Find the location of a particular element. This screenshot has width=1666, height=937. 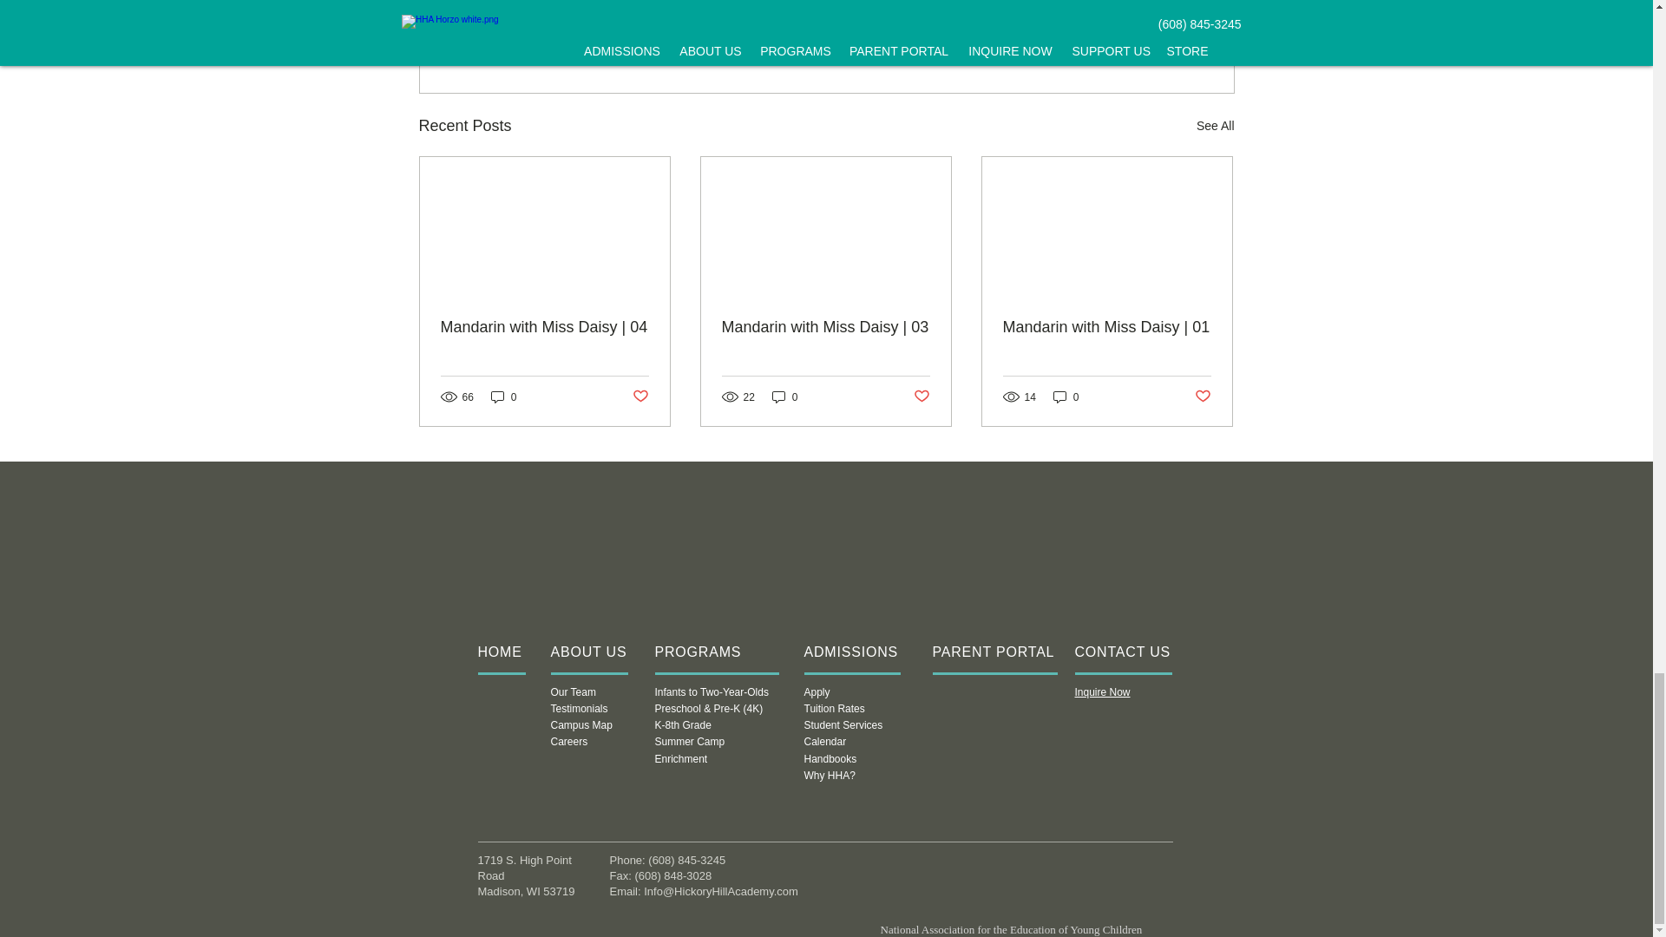

Campus Map is located at coordinates (580, 725).